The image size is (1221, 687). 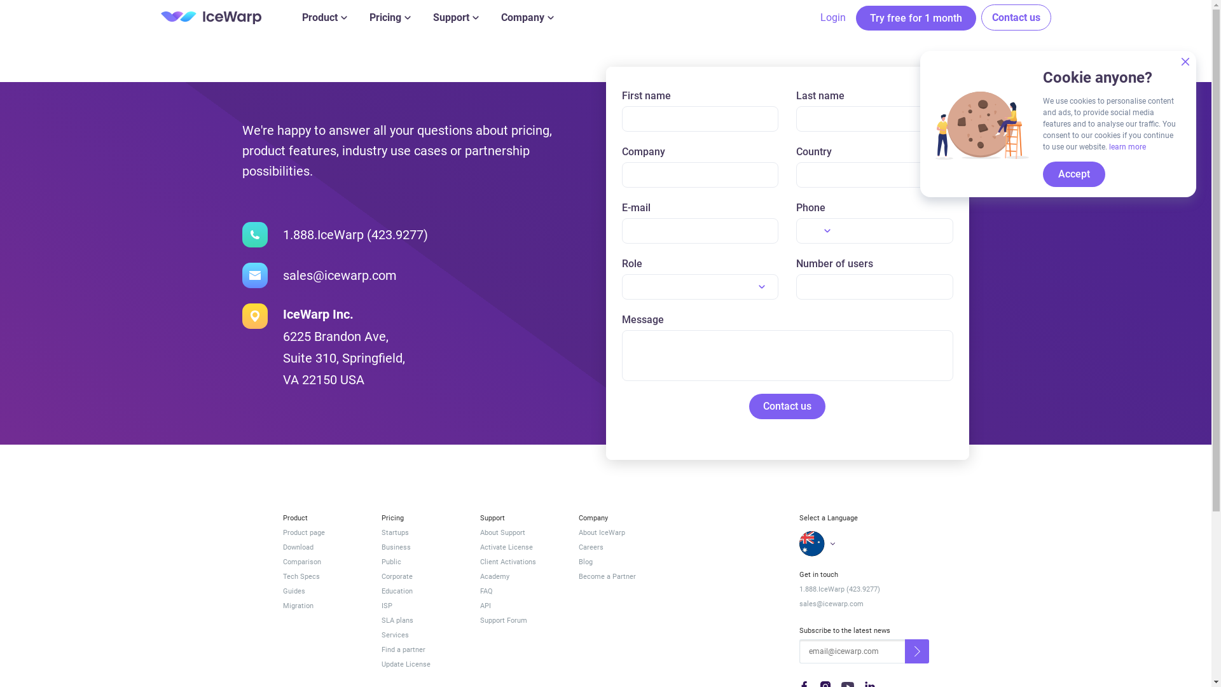 I want to click on Contact us, so click(x=787, y=406).